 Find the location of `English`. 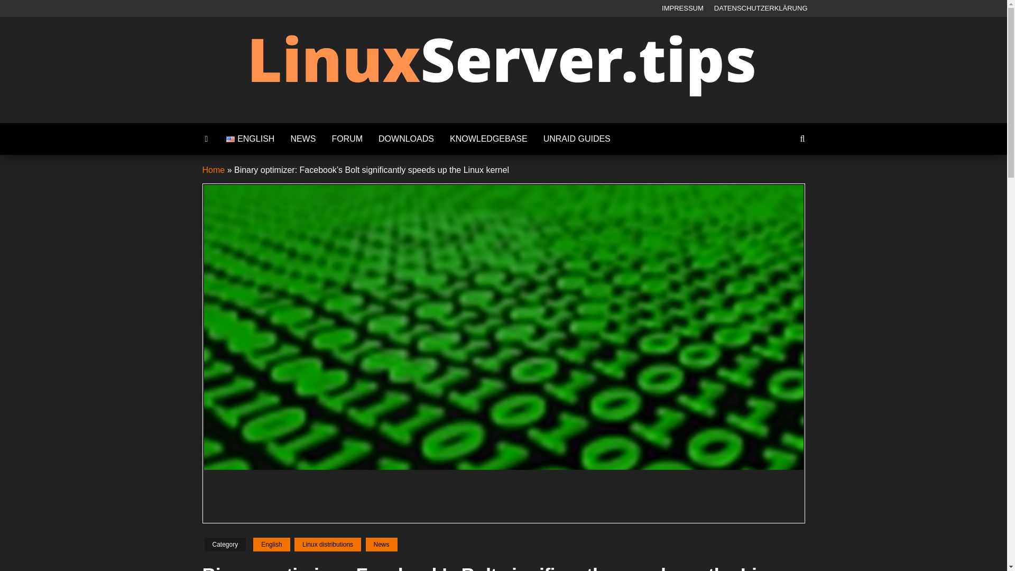

English is located at coordinates (271, 545).